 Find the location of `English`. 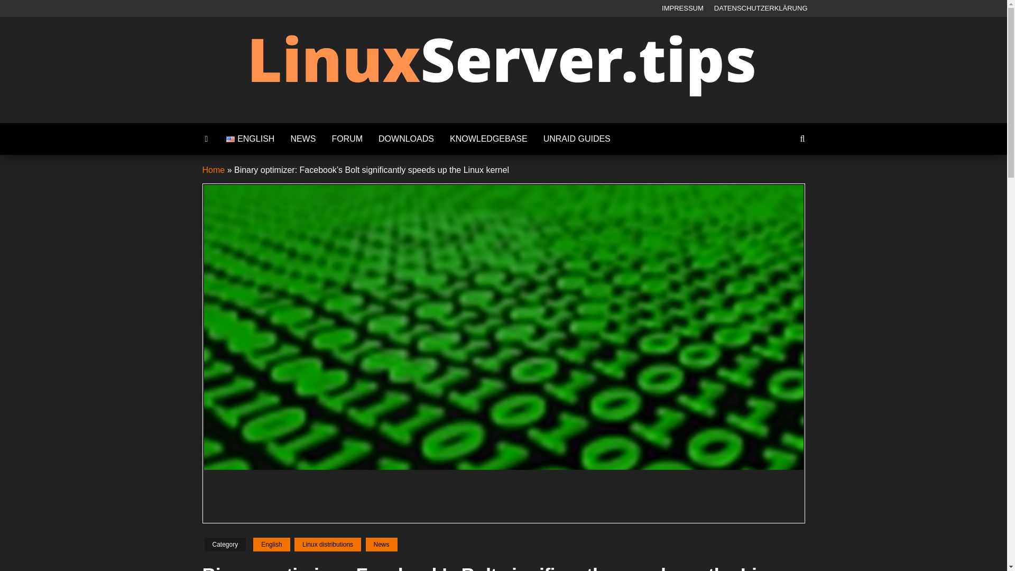

English is located at coordinates (271, 545).